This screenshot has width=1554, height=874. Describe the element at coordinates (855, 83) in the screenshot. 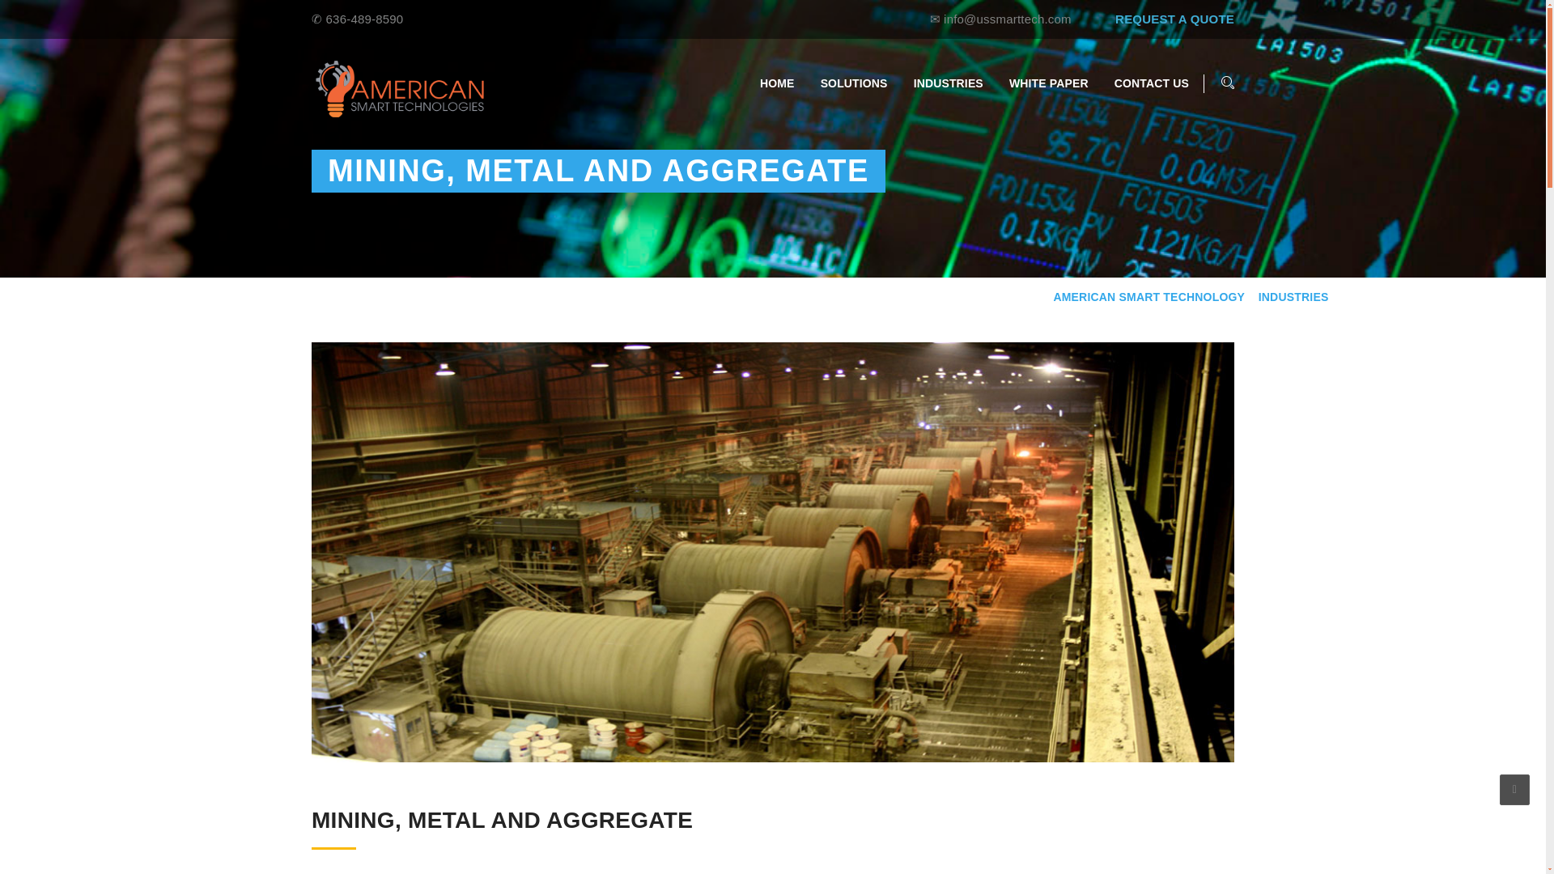

I see `SOLUTIONS` at that location.